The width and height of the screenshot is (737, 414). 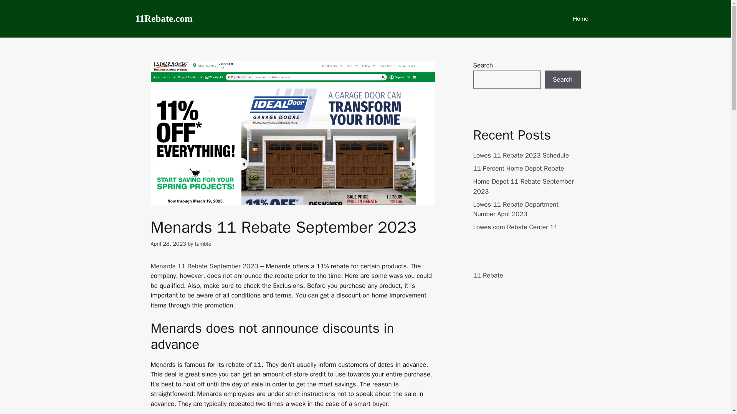 I want to click on Menards 11 Rebate September 2023, so click(x=204, y=266).